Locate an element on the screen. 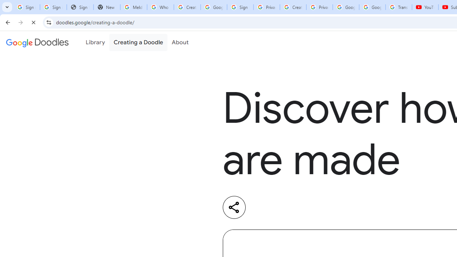  Share on facebook is located at coordinates (321, 207).